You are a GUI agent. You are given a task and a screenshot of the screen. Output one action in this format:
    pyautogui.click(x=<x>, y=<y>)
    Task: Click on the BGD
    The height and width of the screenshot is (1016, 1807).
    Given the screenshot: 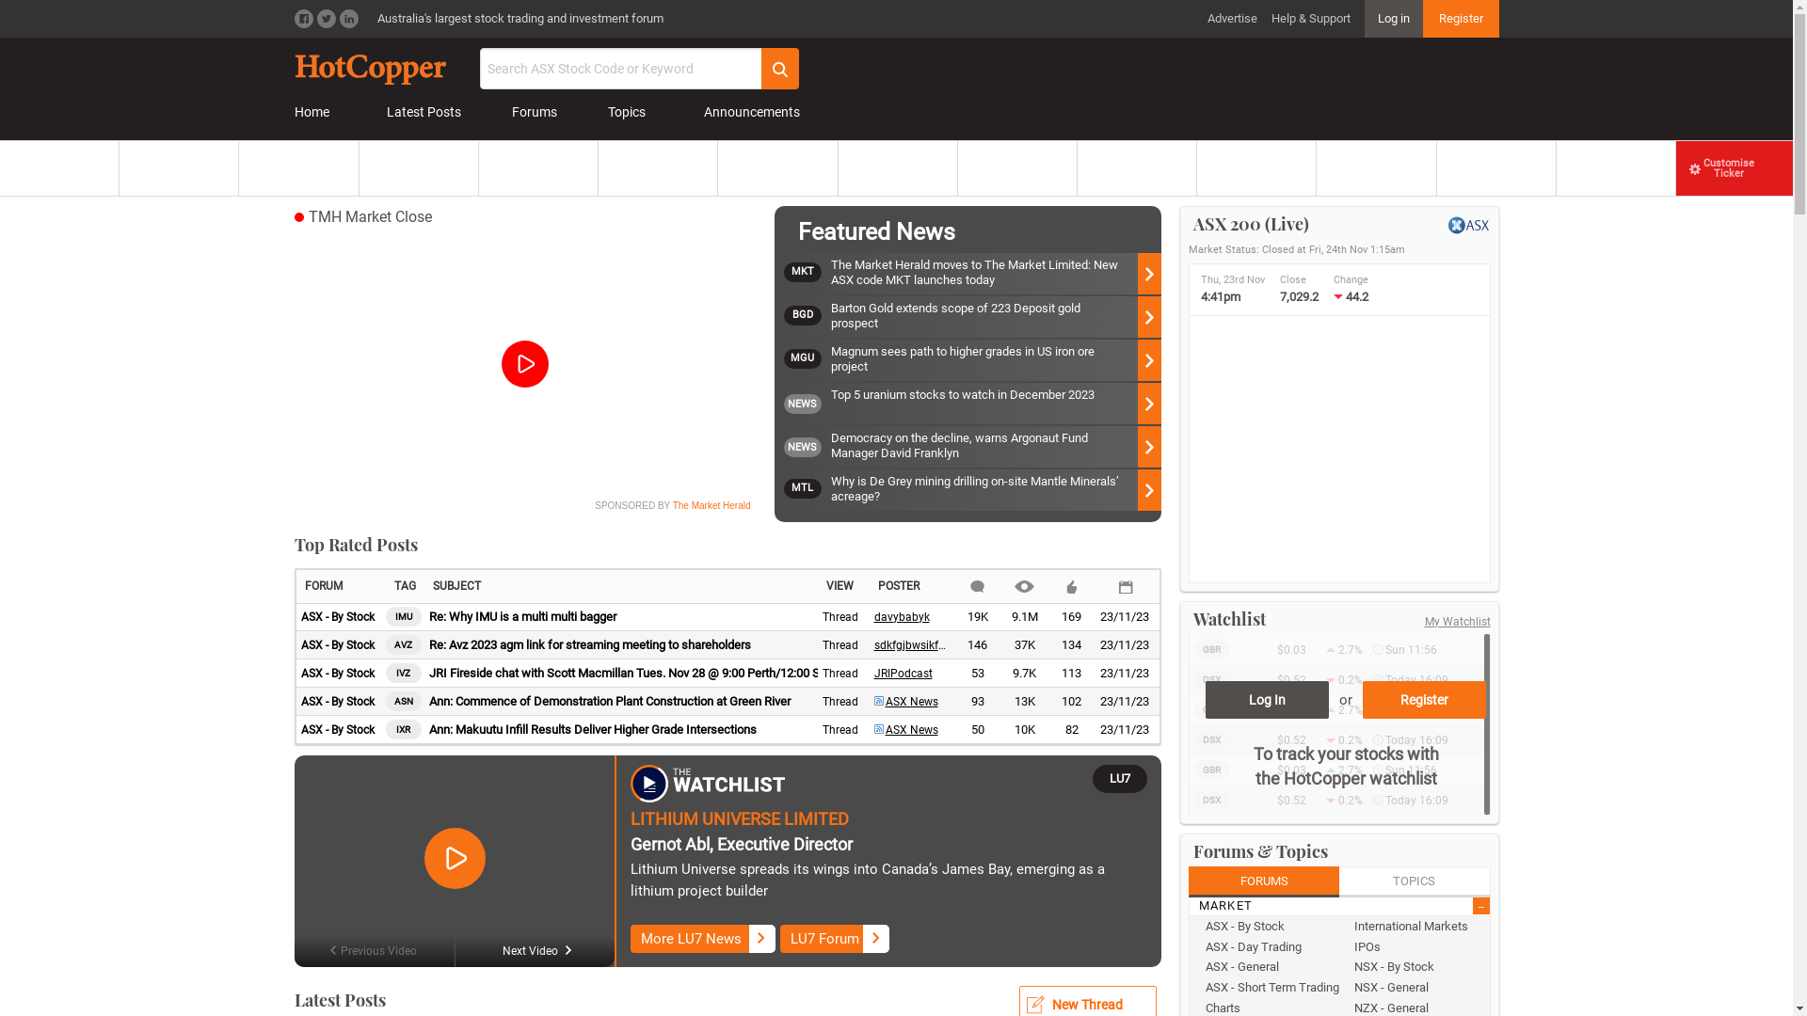 What is the action you would take?
    pyautogui.click(x=807, y=317)
    